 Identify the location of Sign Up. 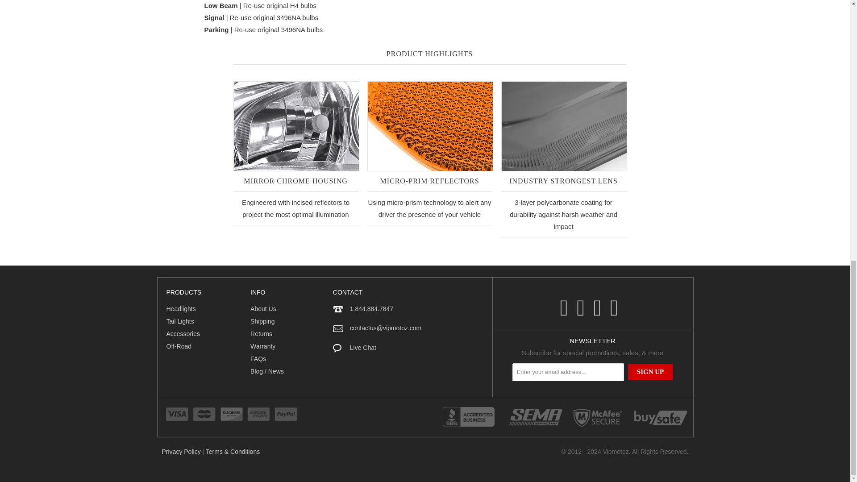
(650, 372).